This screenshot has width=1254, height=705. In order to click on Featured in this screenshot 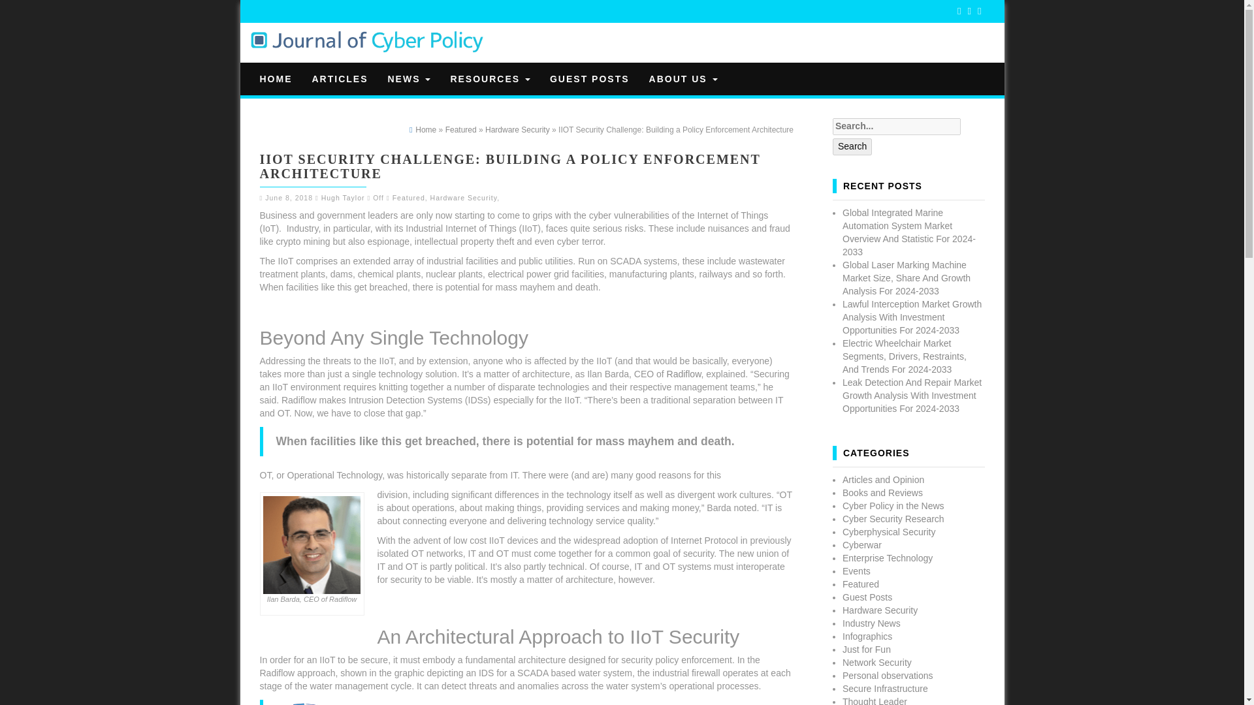, I will do `click(460, 130)`.